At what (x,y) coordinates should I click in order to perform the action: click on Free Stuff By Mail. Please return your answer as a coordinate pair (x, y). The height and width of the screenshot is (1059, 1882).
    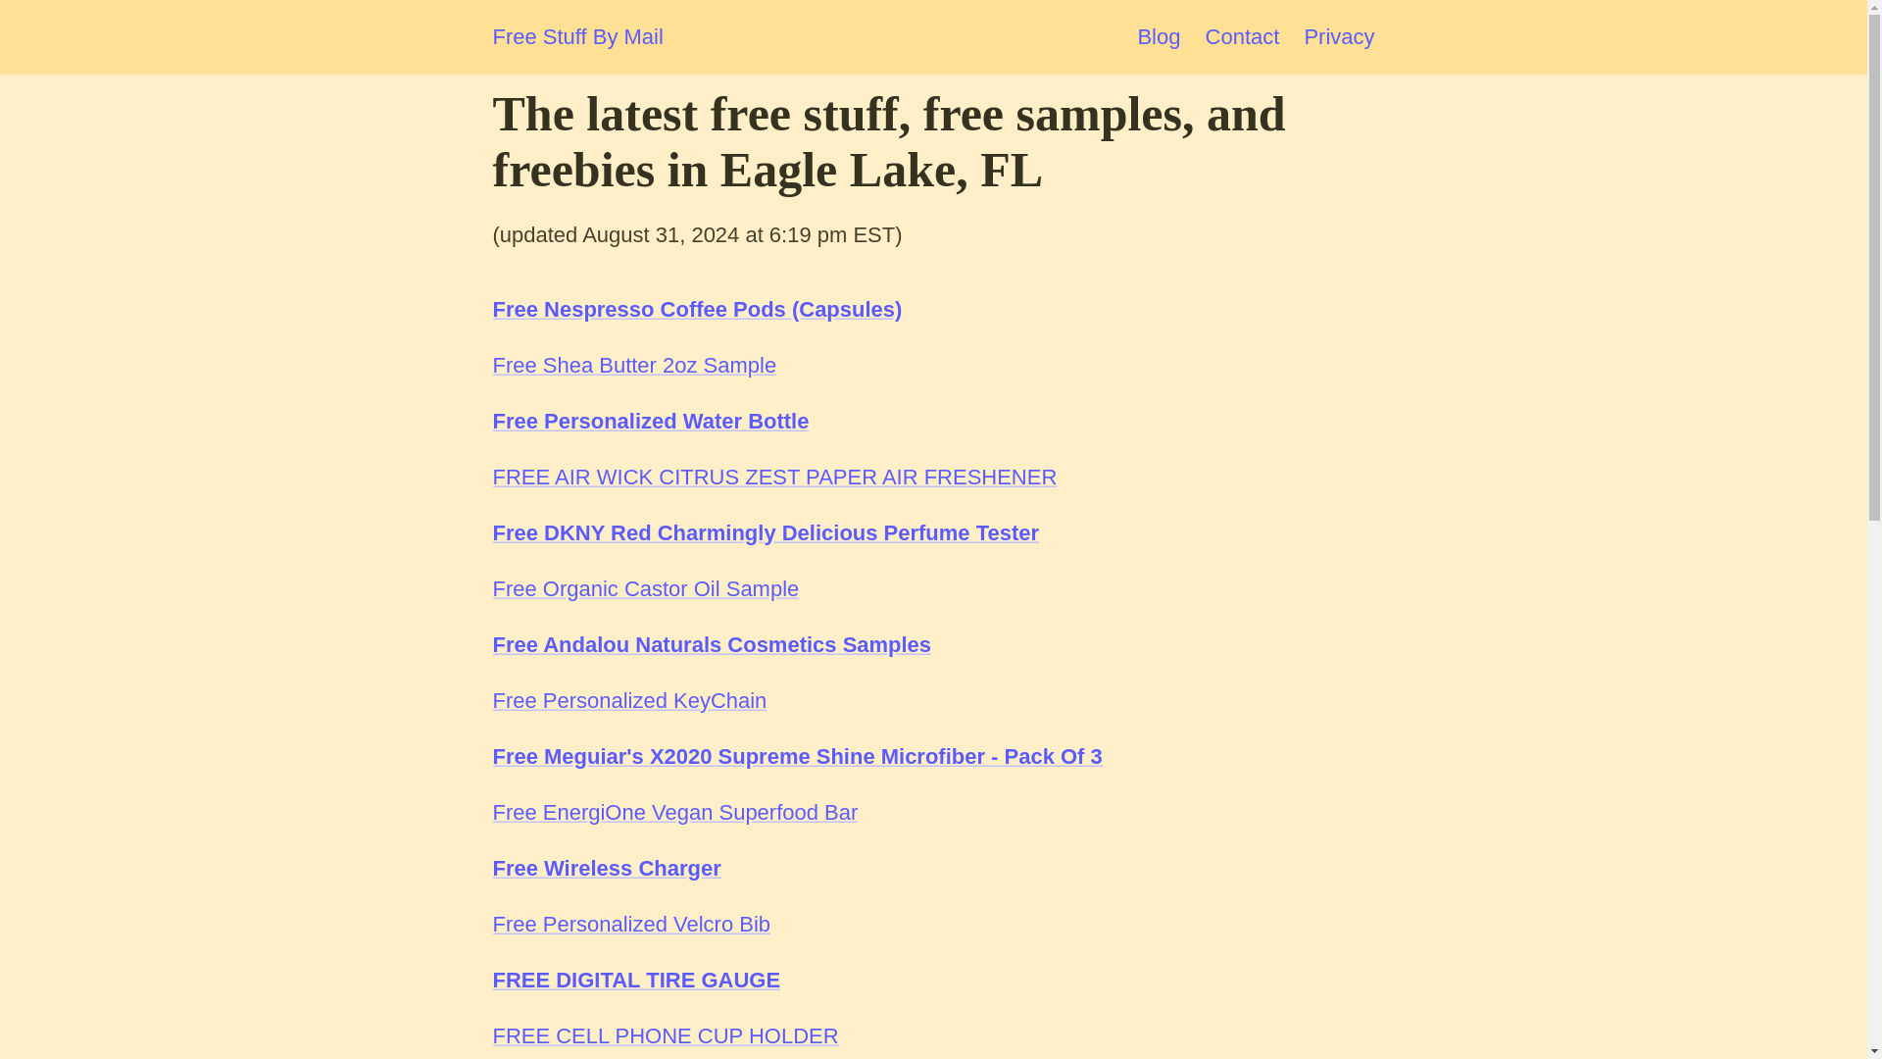
    Looking at the image, I should click on (576, 37).